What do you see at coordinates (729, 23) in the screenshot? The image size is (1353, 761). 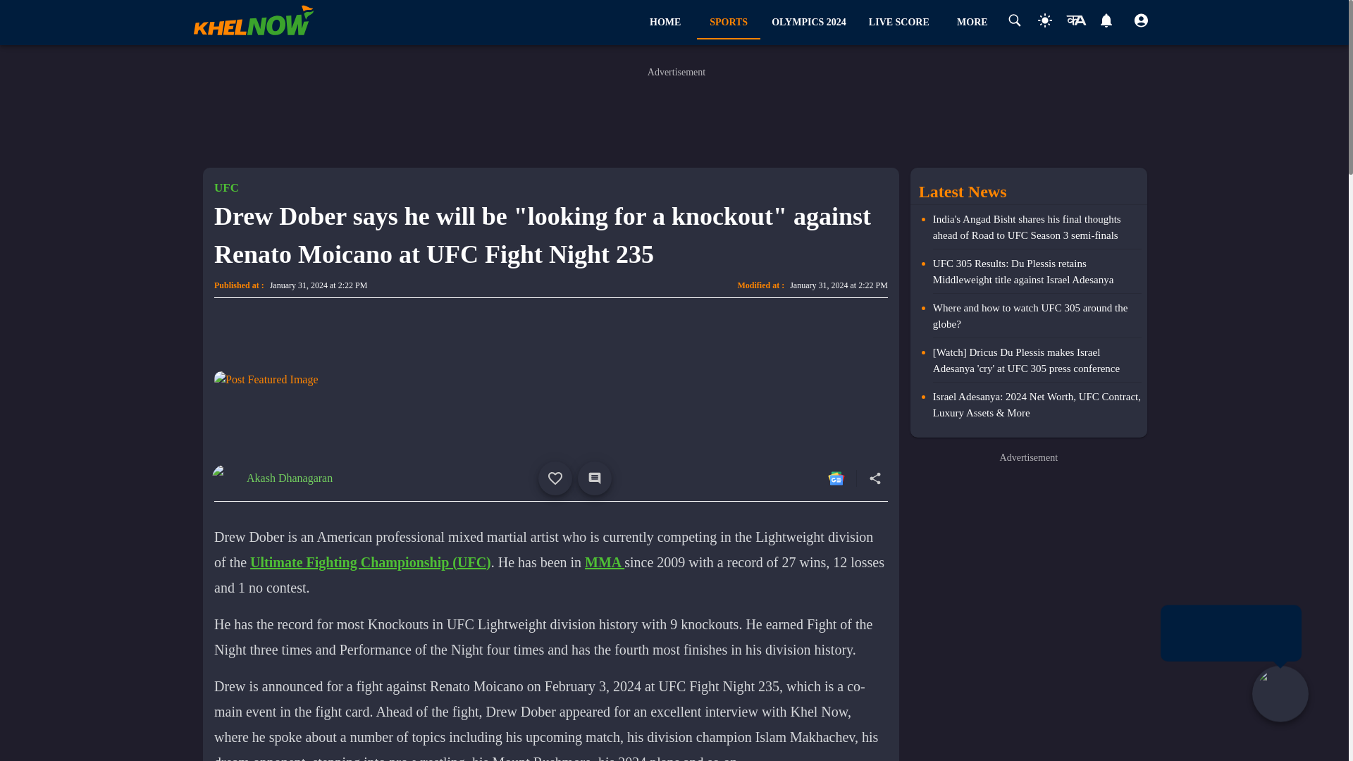 I see `SPORTS` at bounding box center [729, 23].